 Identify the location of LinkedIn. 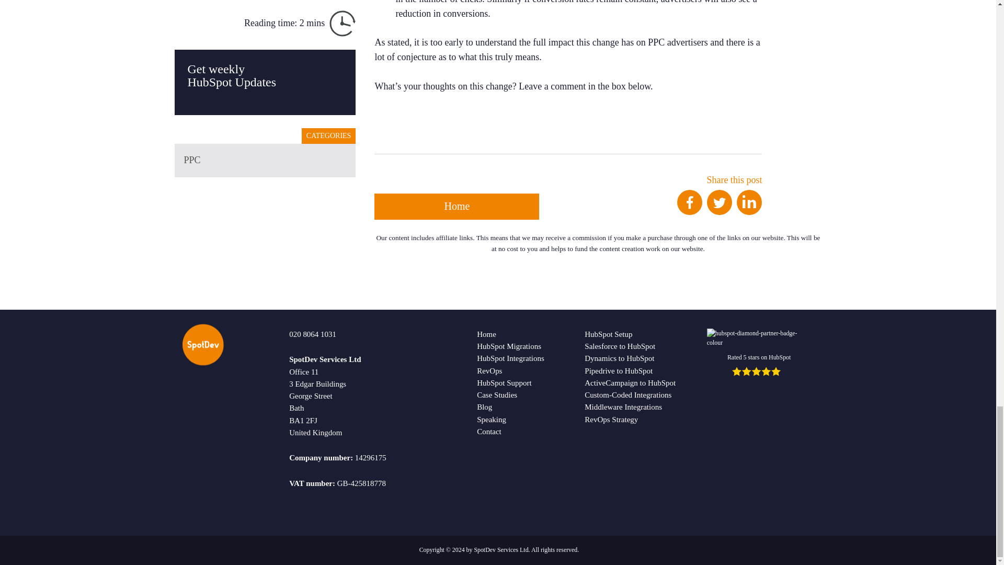
(749, 202).